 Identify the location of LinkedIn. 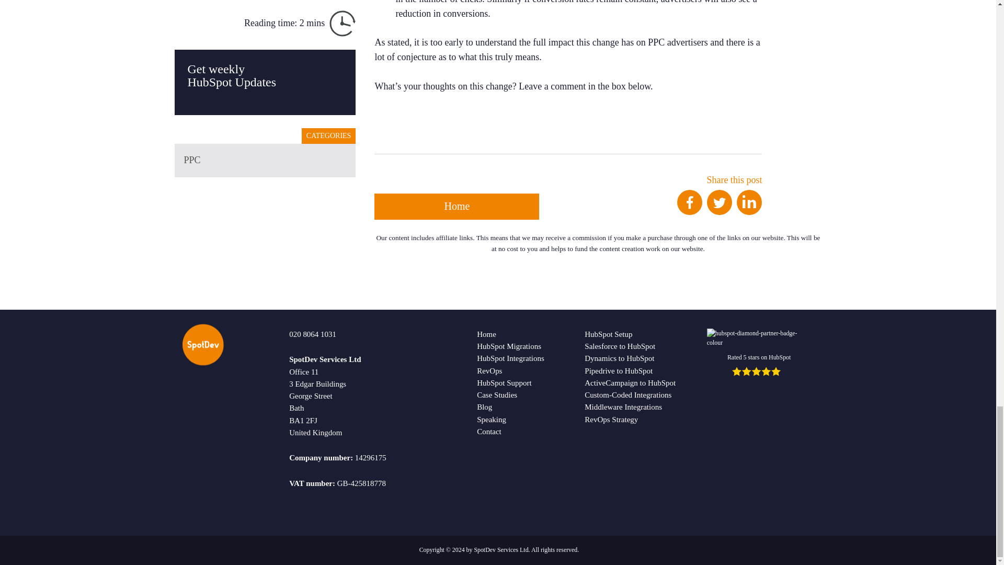
(749, 202).